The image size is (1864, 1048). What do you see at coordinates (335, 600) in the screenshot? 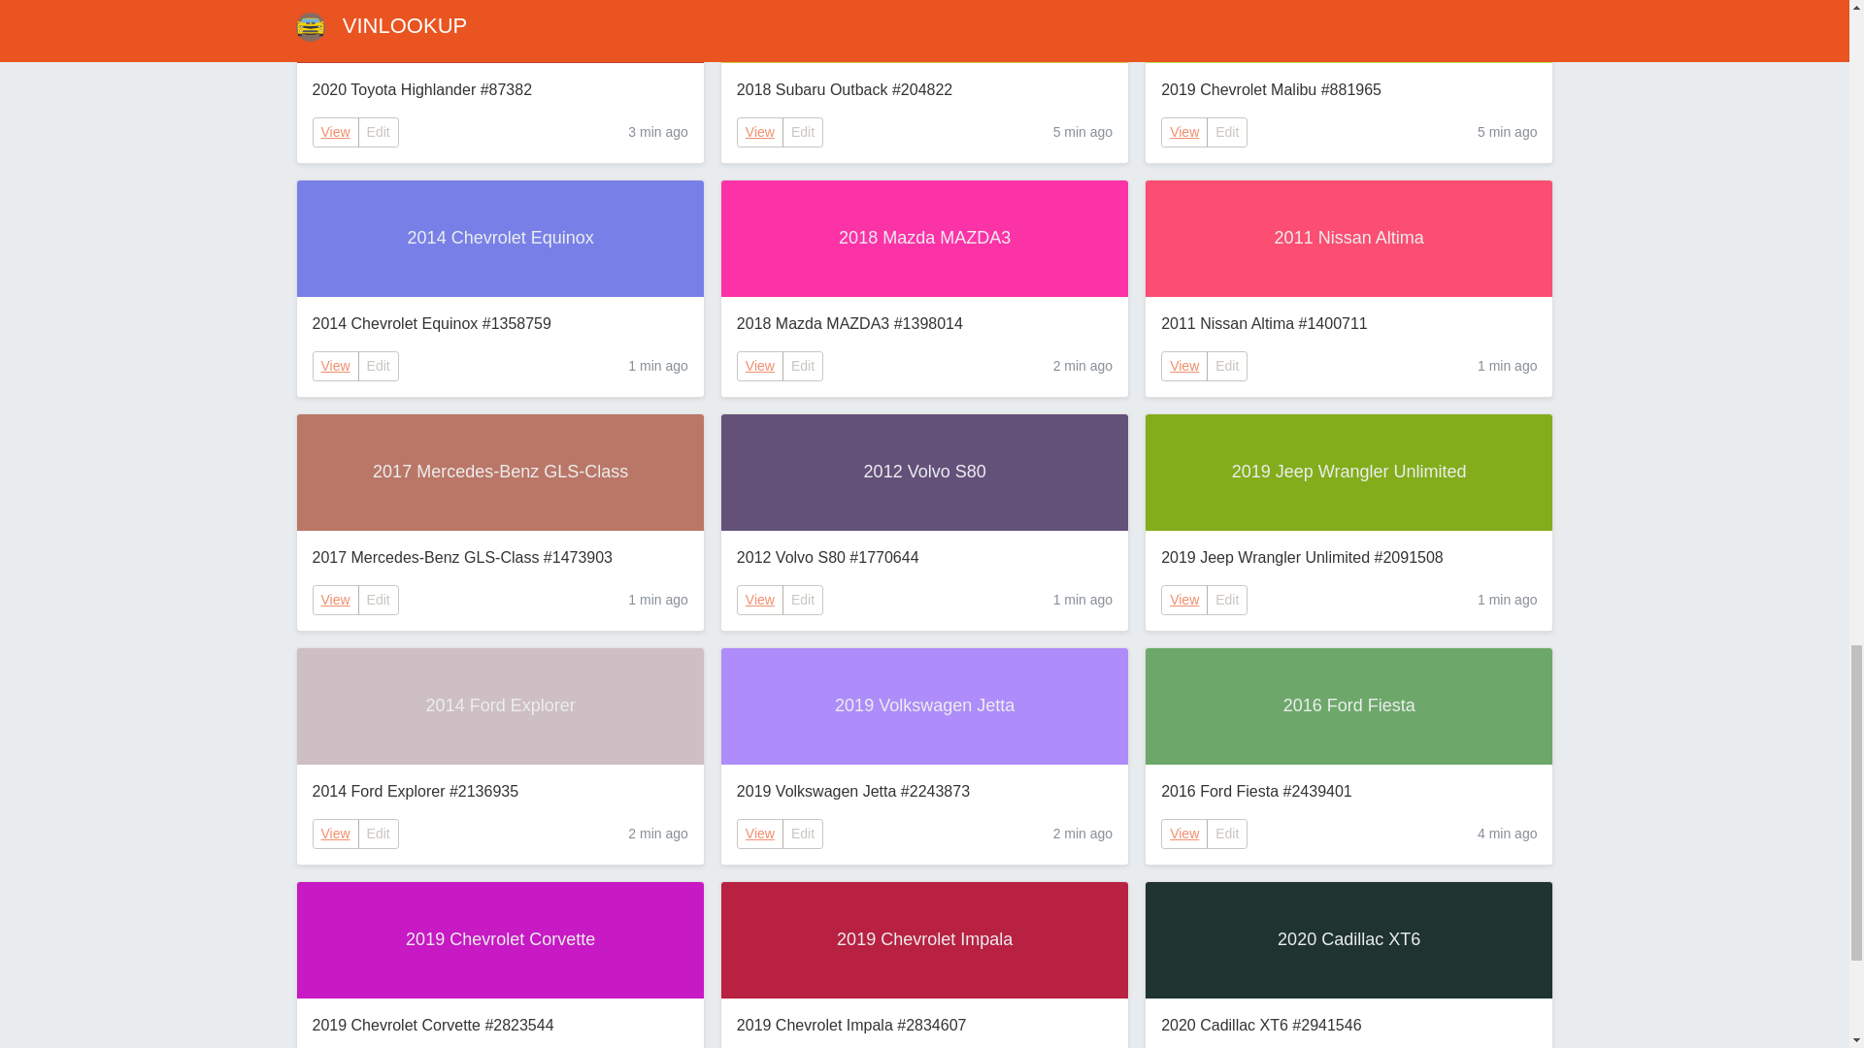
I see `View` at bounding box center [335, 600].